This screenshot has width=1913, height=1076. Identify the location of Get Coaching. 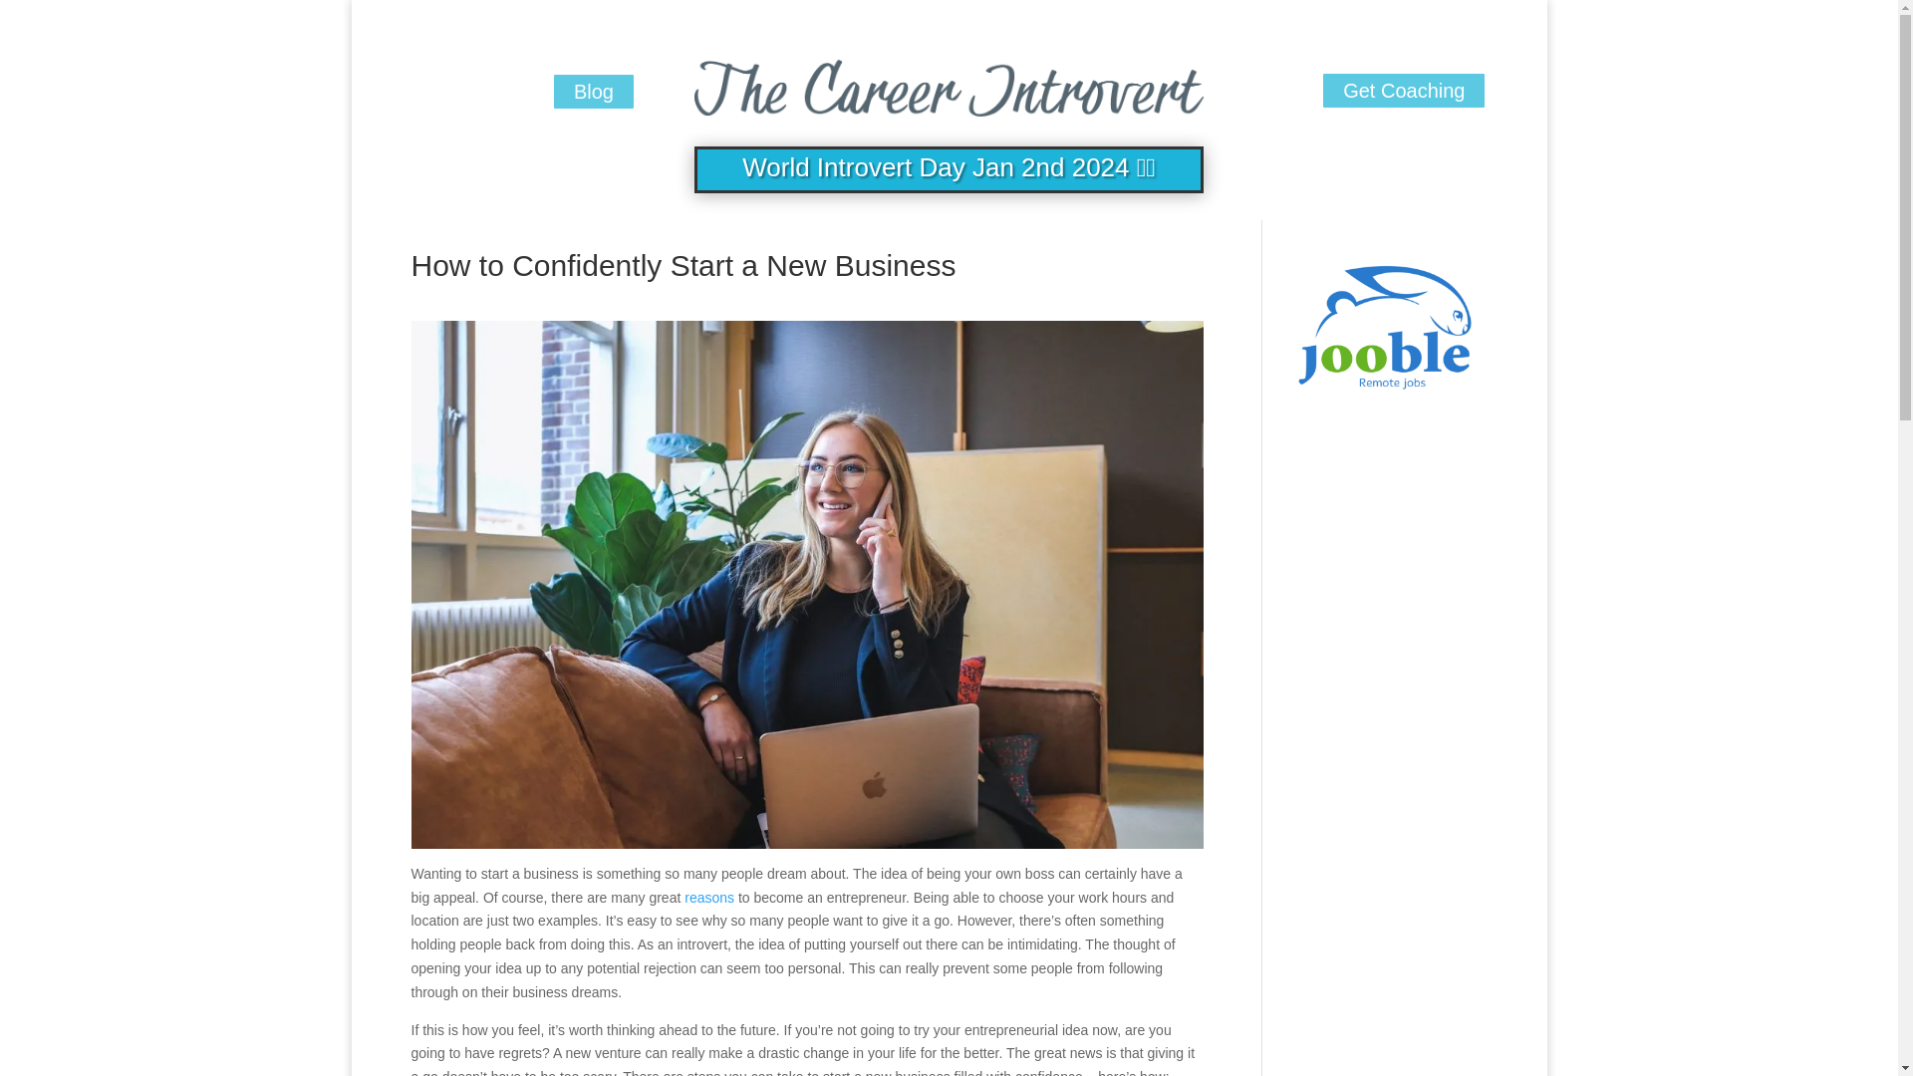
(1403, 91).